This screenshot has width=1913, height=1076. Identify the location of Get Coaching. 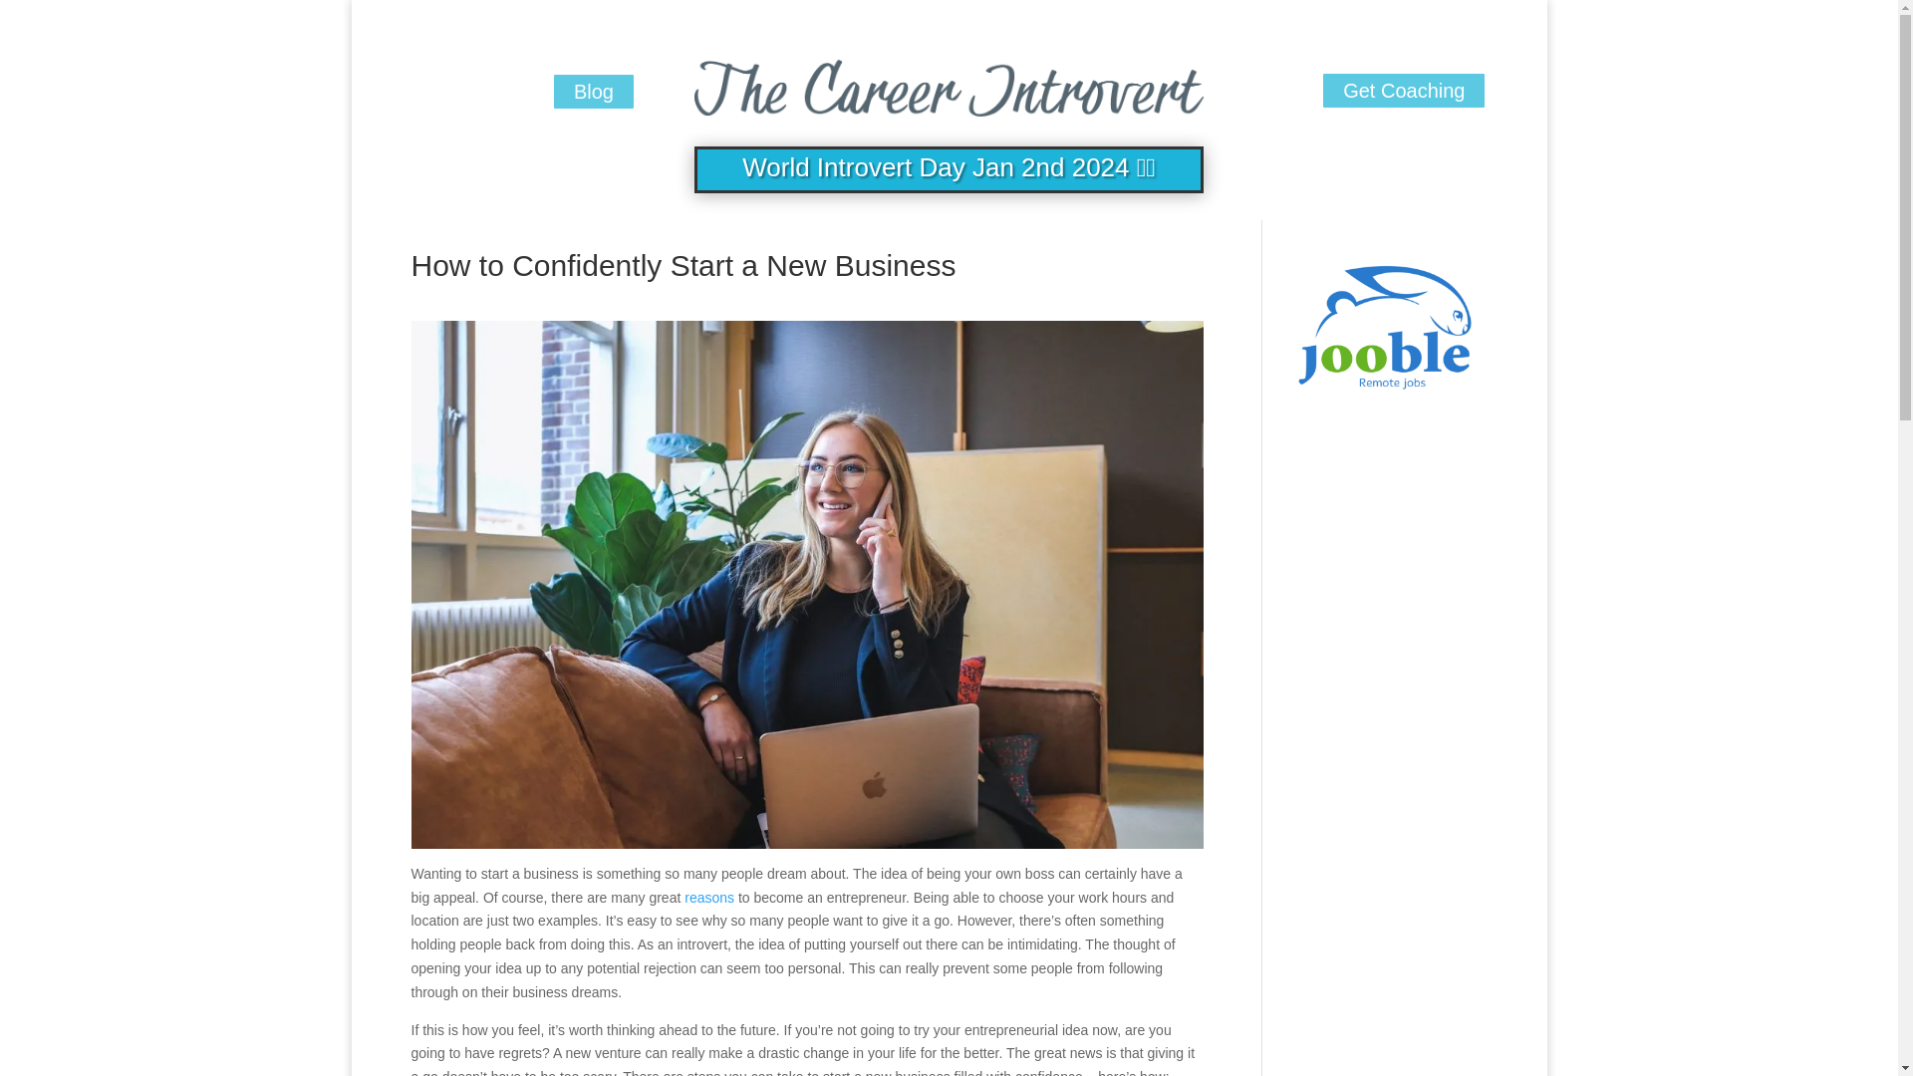
(1403, 91).